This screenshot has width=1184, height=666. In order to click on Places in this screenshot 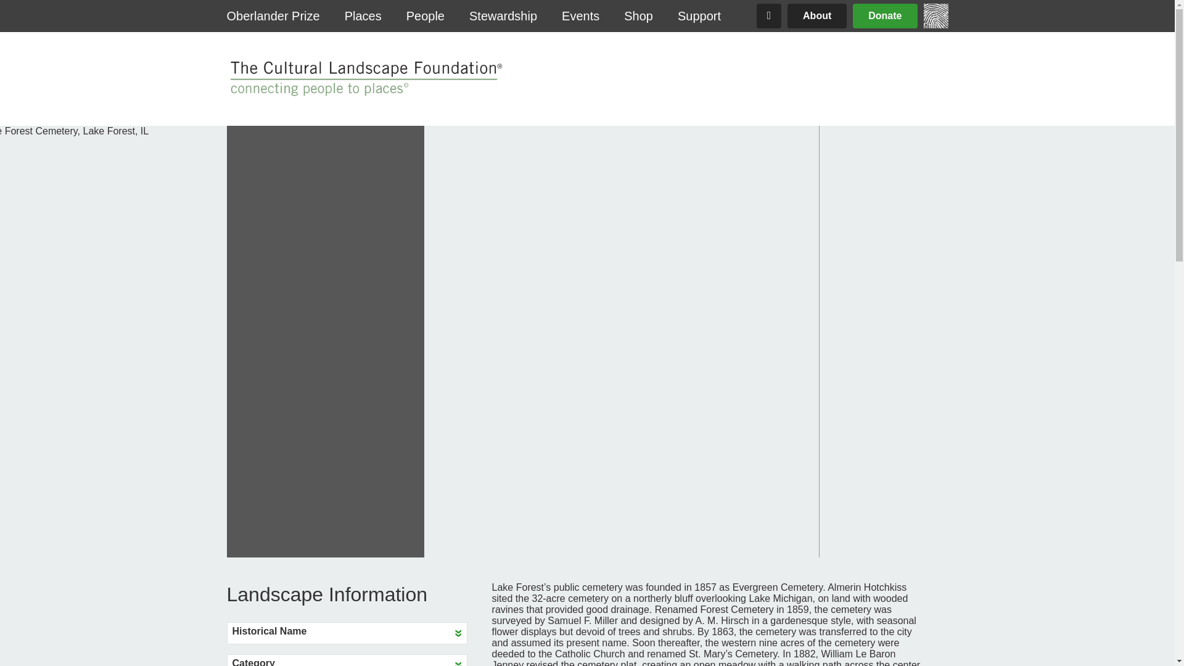, I will do `click(363, 16)`.